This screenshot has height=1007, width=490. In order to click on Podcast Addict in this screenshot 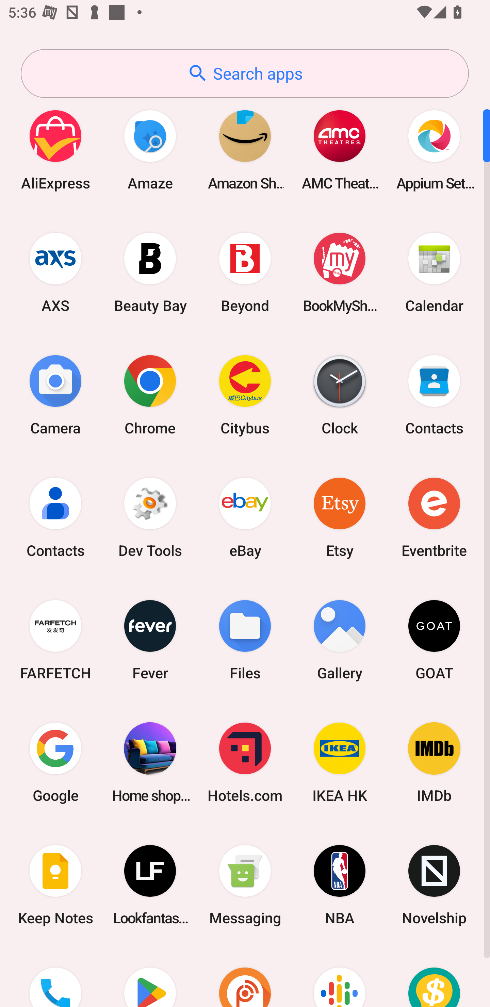, I will do `click(245, 977)`.